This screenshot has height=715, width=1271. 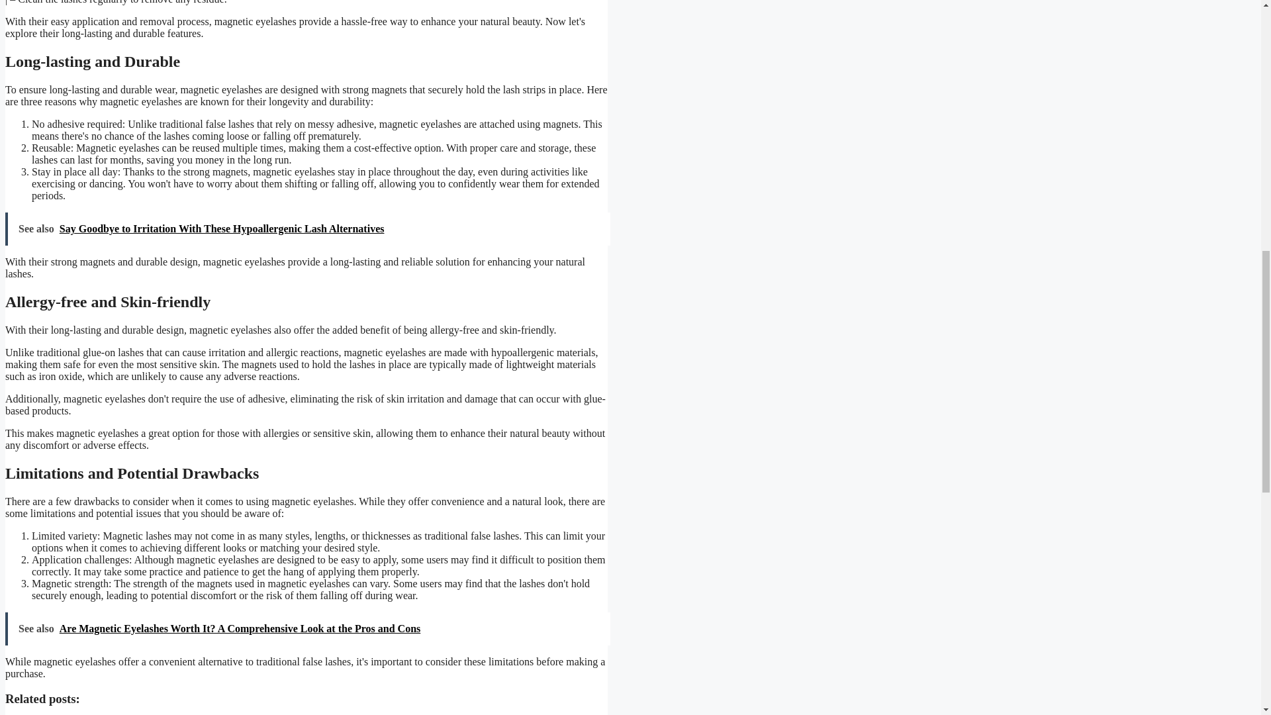 I want to click on Scroll back to top, so click(x=1228, y=628).